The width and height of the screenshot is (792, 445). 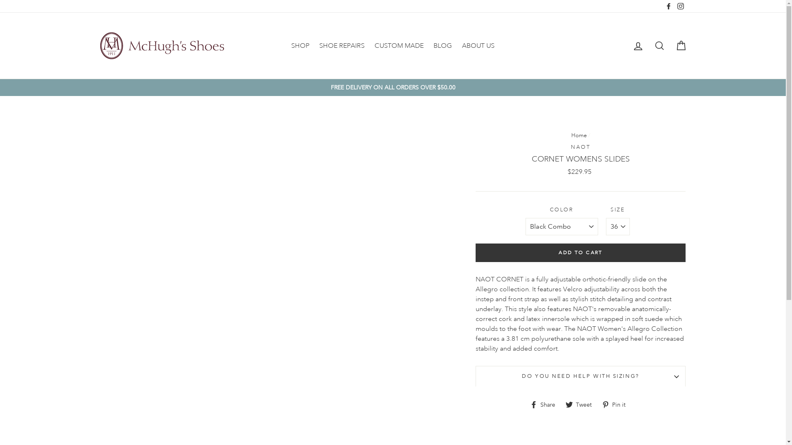 I want to click on CART, so click(x=681, y=46).